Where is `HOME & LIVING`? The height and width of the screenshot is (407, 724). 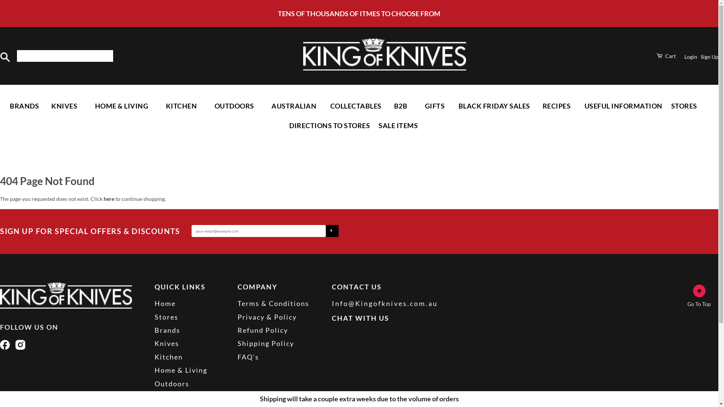
HOME & LIVING is located at coordinates (122, 106).